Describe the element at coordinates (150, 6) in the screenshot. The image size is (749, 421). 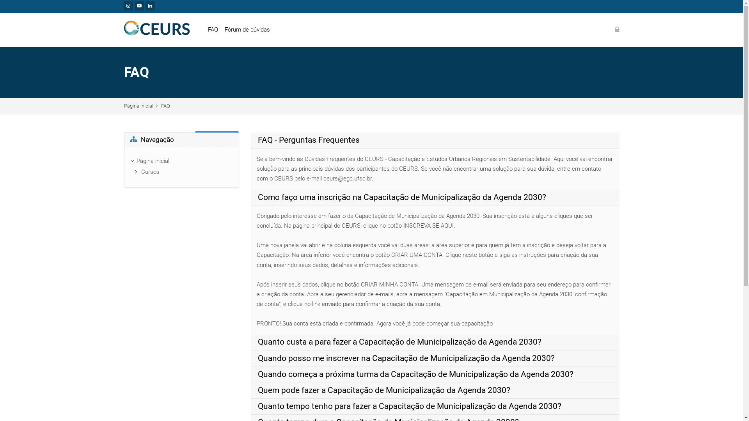
I see `Linkedin` at that location.